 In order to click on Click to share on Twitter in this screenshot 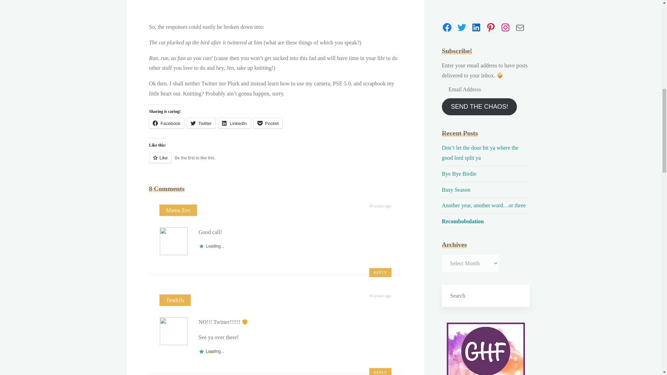, I will do `click(201, 123)`.